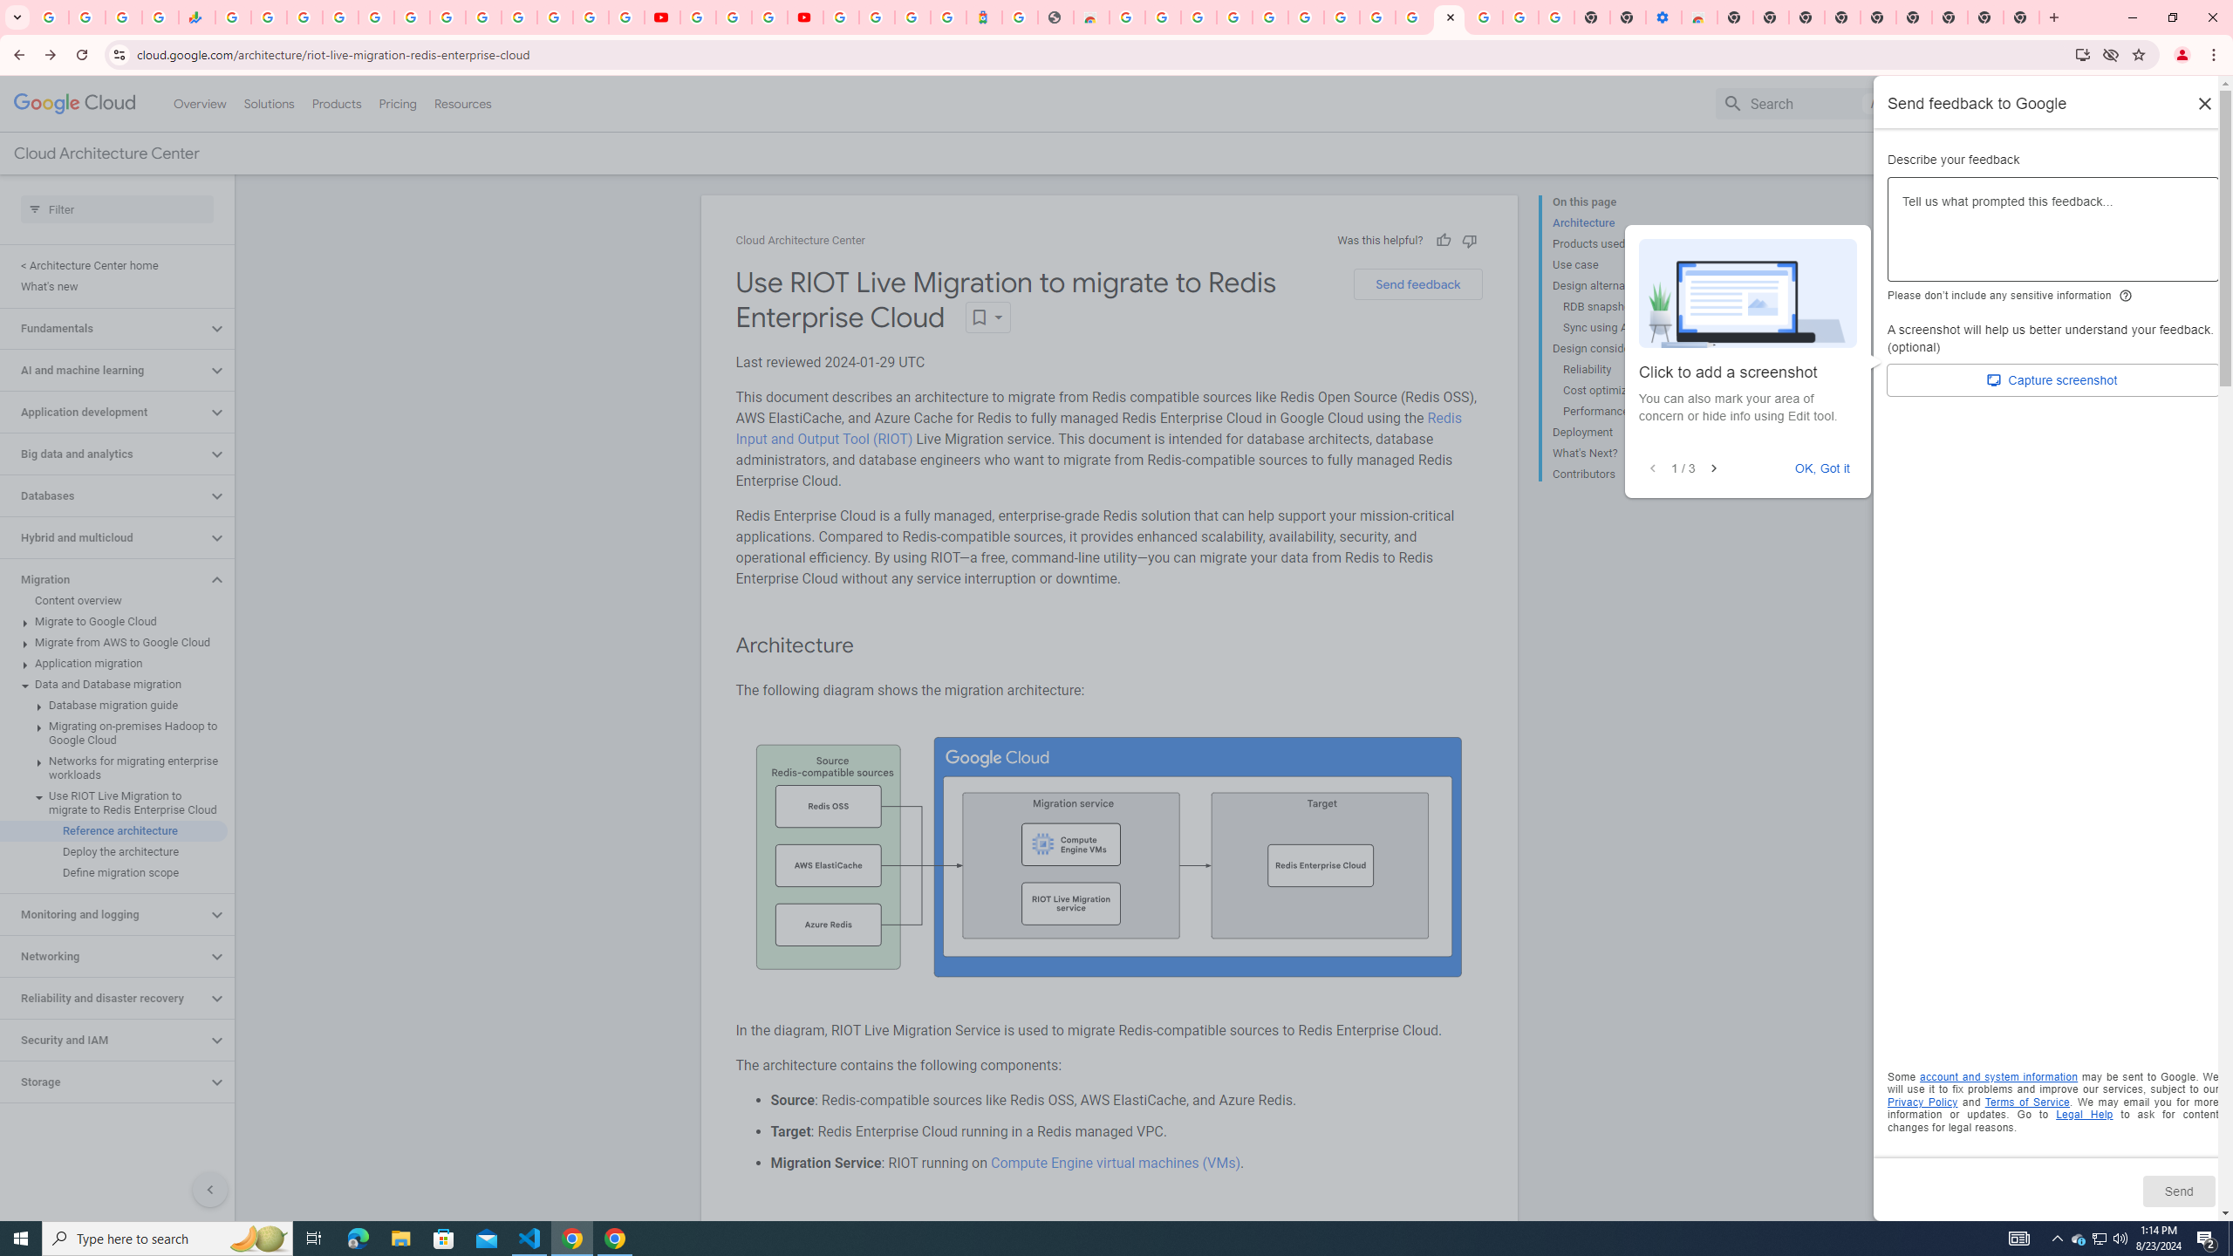 Image resolution: width=2233 pixels, height=1256 pixels. Describe the element at coordinates (2083, 54) in the screenshot. I see `Install Google Cloud` at that location.